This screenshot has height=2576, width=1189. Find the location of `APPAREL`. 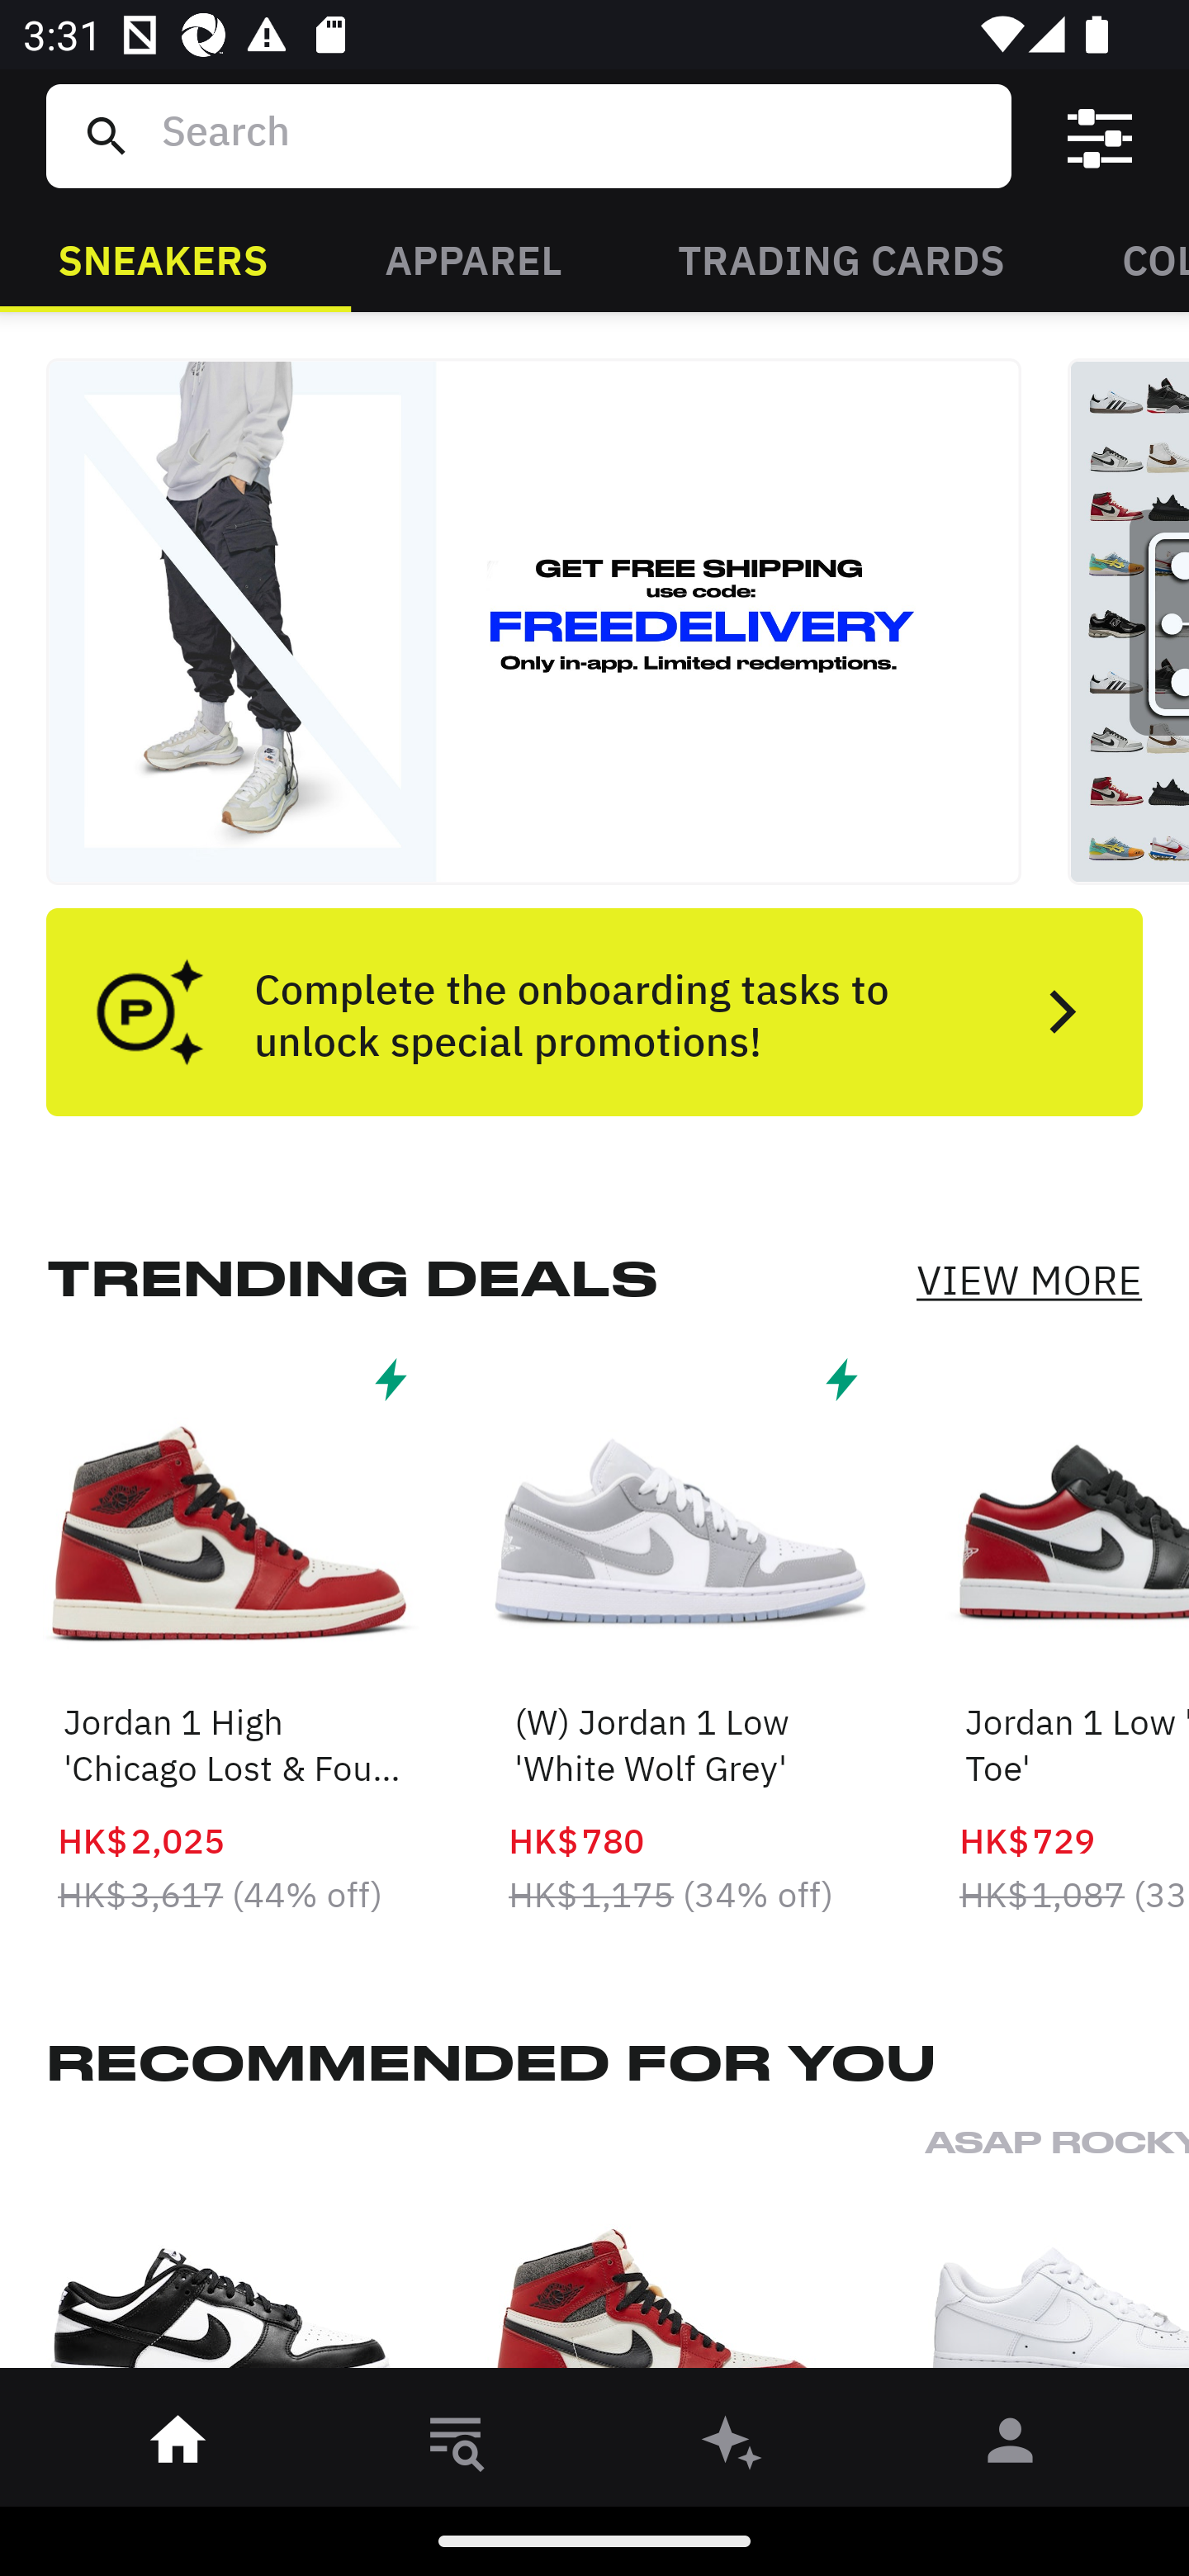

APPAREL is located at coordinates (472, 258).